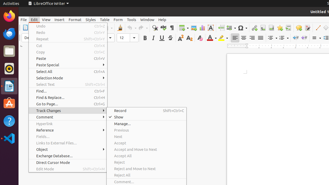  I want to click on Edit, so click(34, 20).